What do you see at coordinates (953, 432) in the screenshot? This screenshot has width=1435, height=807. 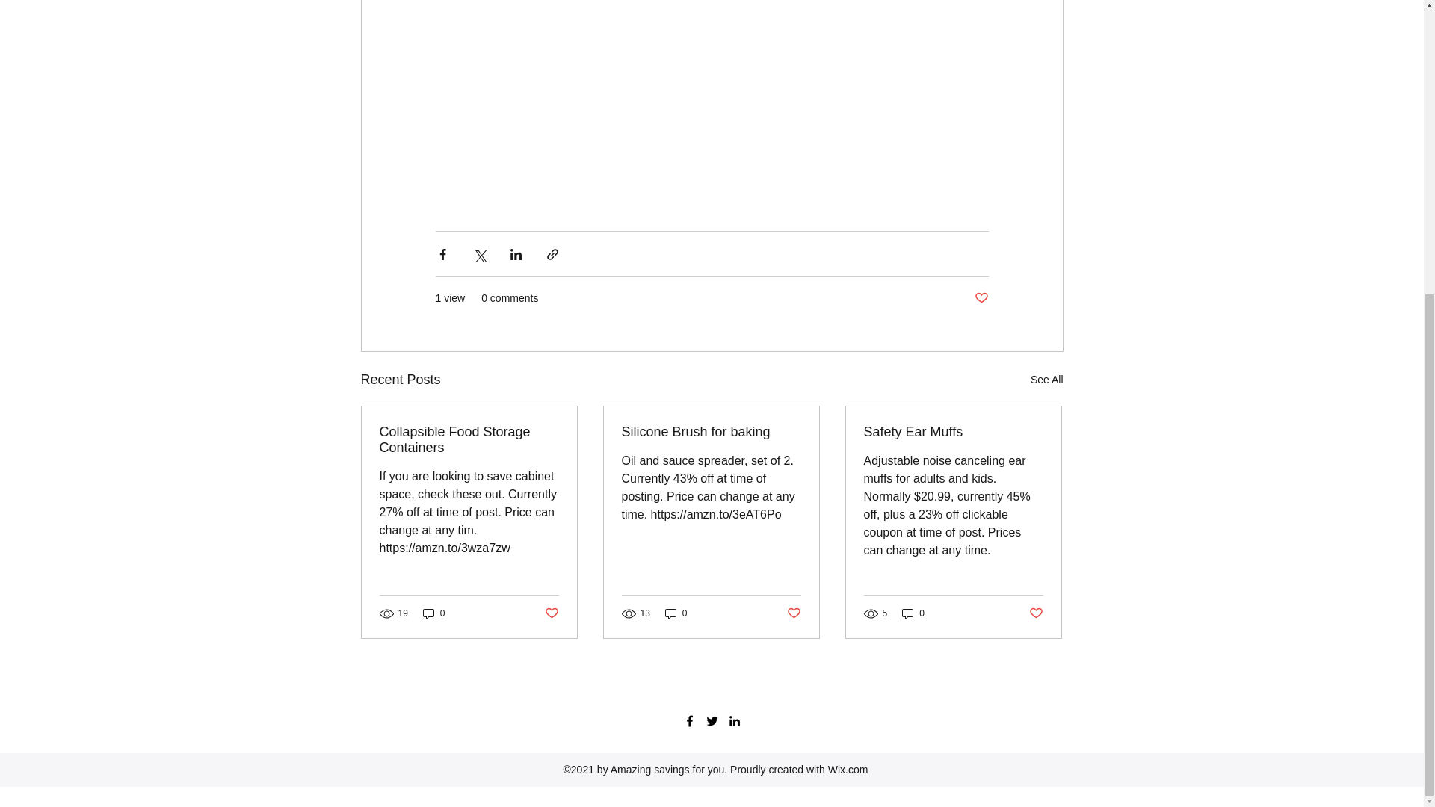 I see `Safety Ear Muffs` at bounding box center [953, 432].